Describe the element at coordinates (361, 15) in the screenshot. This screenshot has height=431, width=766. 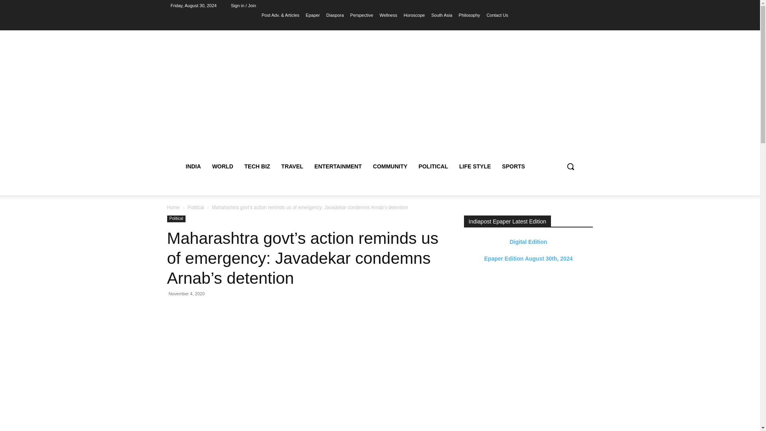
I see `Perspective` at that location.